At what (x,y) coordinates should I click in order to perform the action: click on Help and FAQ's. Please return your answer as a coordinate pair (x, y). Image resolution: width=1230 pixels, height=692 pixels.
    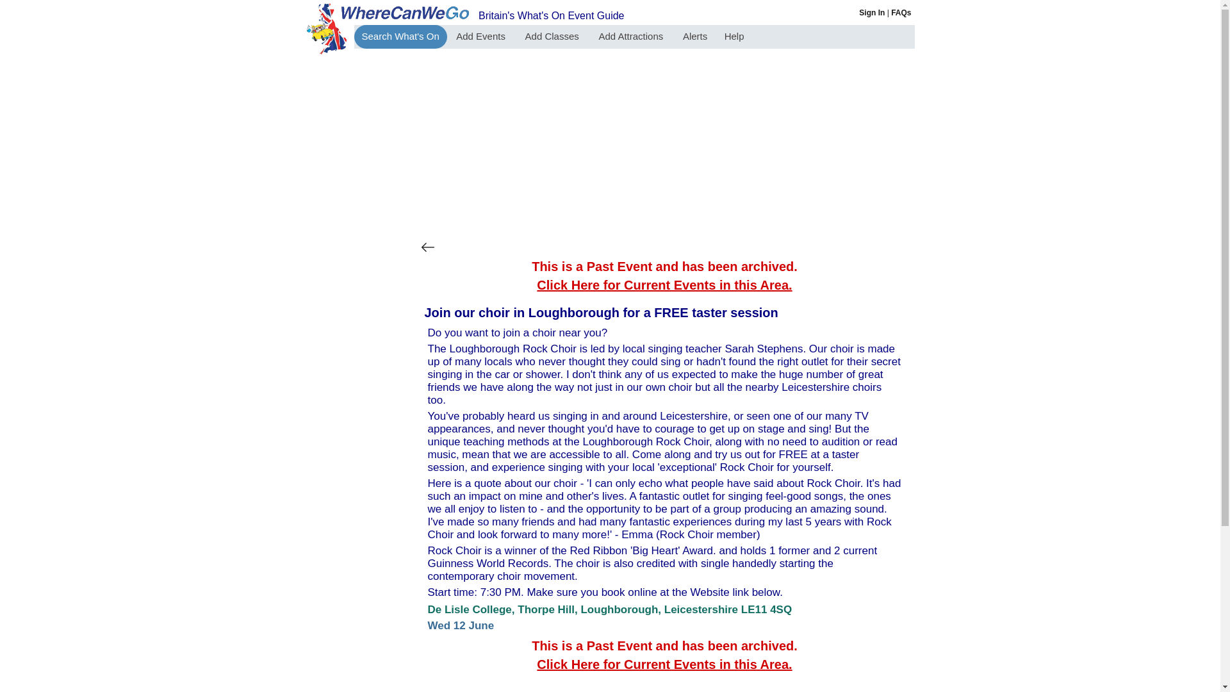
    Looking at the image, I should click on (901, 13).